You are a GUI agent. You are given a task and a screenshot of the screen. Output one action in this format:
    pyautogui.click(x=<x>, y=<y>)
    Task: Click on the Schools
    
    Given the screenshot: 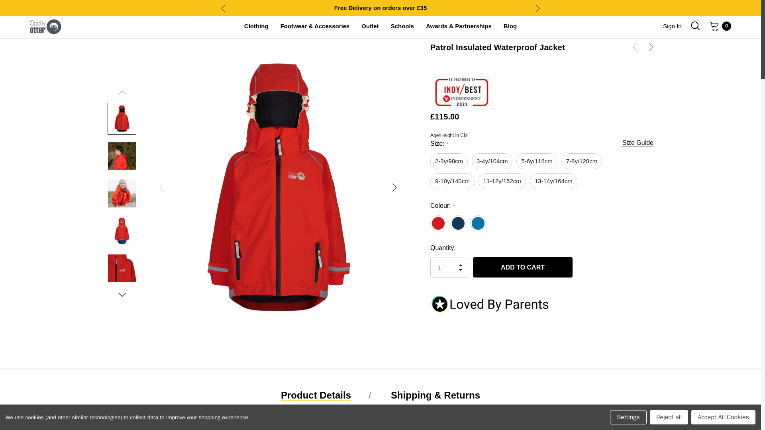 What is the action you would take?
    pyautogui.click(x=402, y=26)
    